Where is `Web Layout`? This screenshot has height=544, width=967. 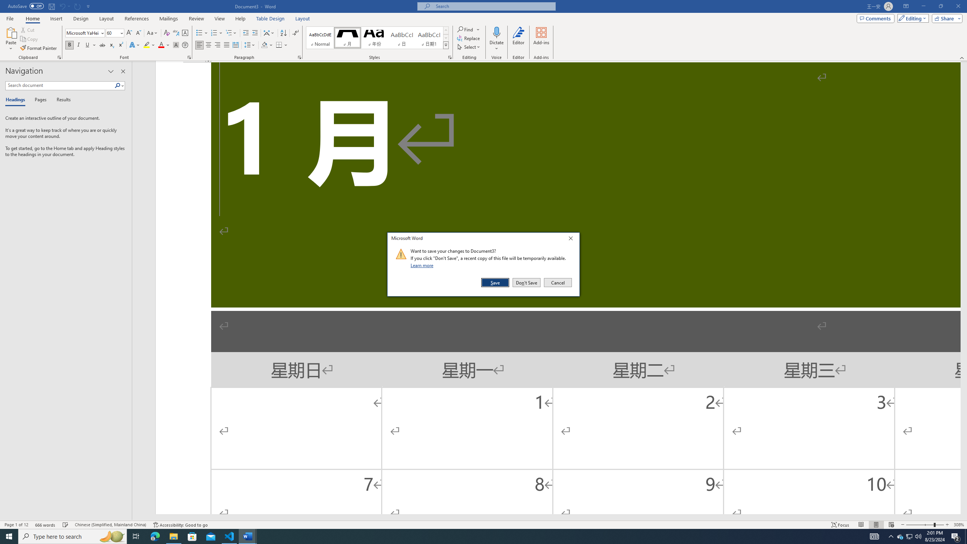 Web Layout is located at coordinates (891, 525).